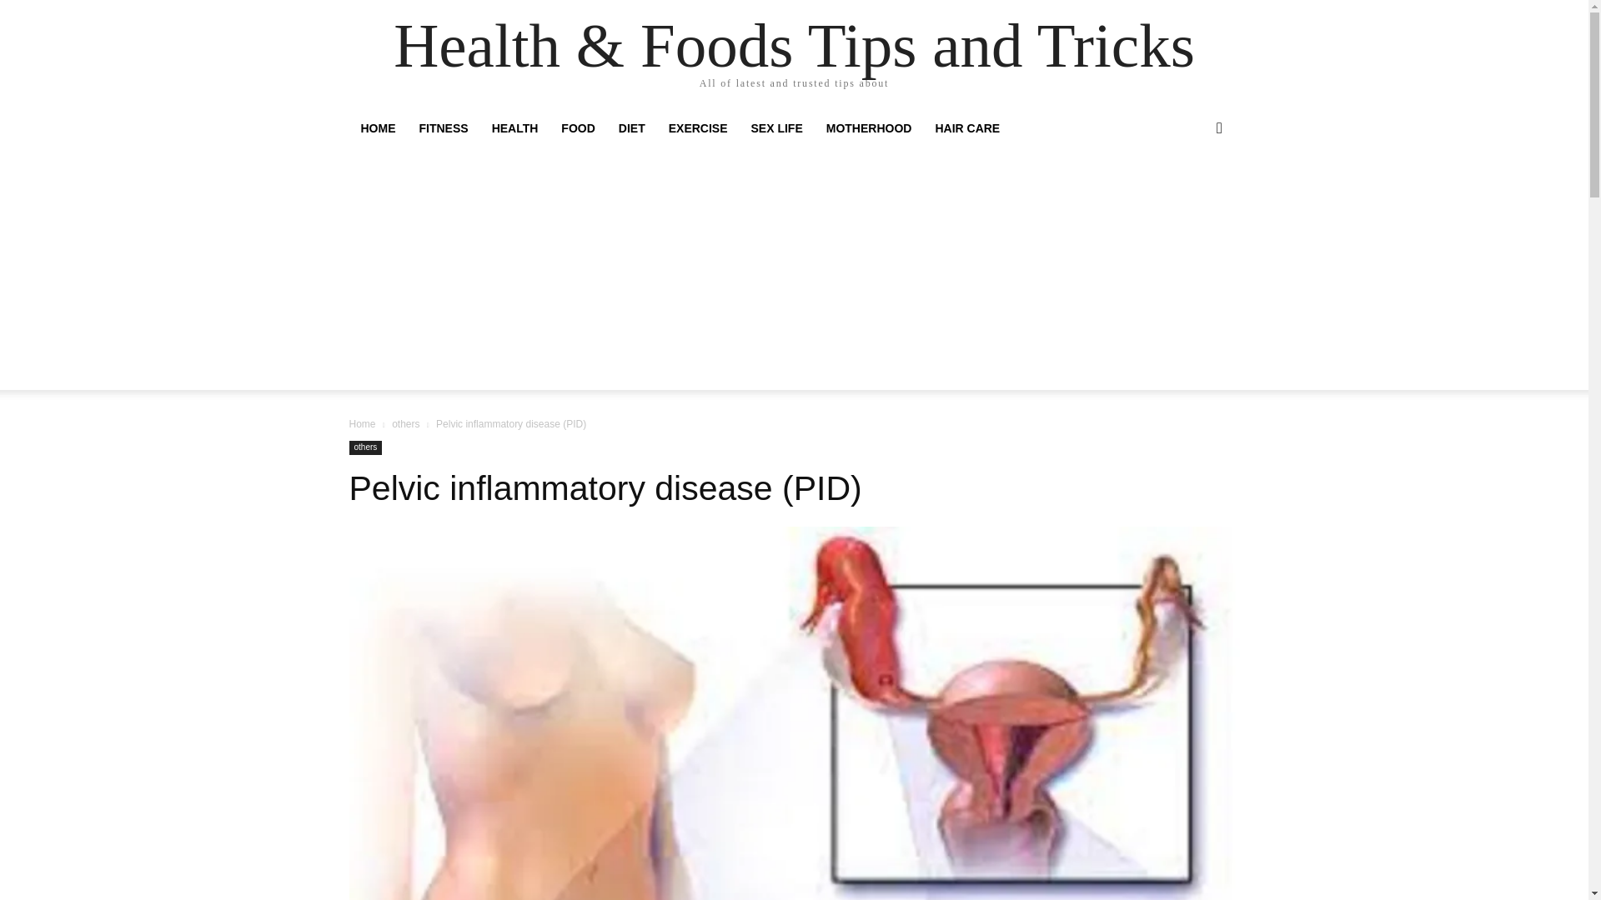  I want to click on View all posts in others, so click(405, 424).